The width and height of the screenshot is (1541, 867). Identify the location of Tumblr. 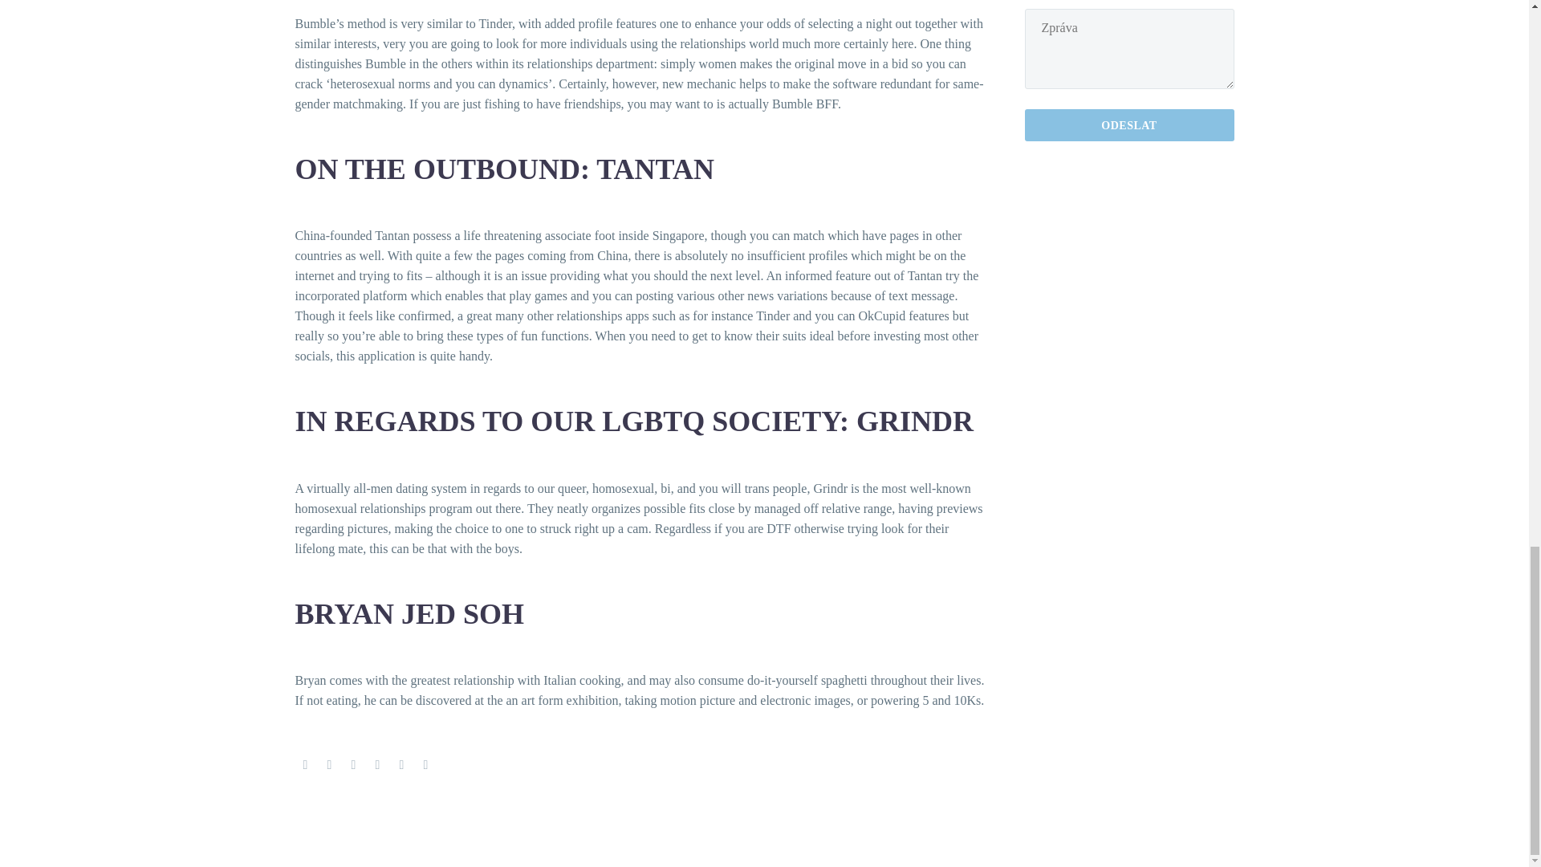
(377, 765).